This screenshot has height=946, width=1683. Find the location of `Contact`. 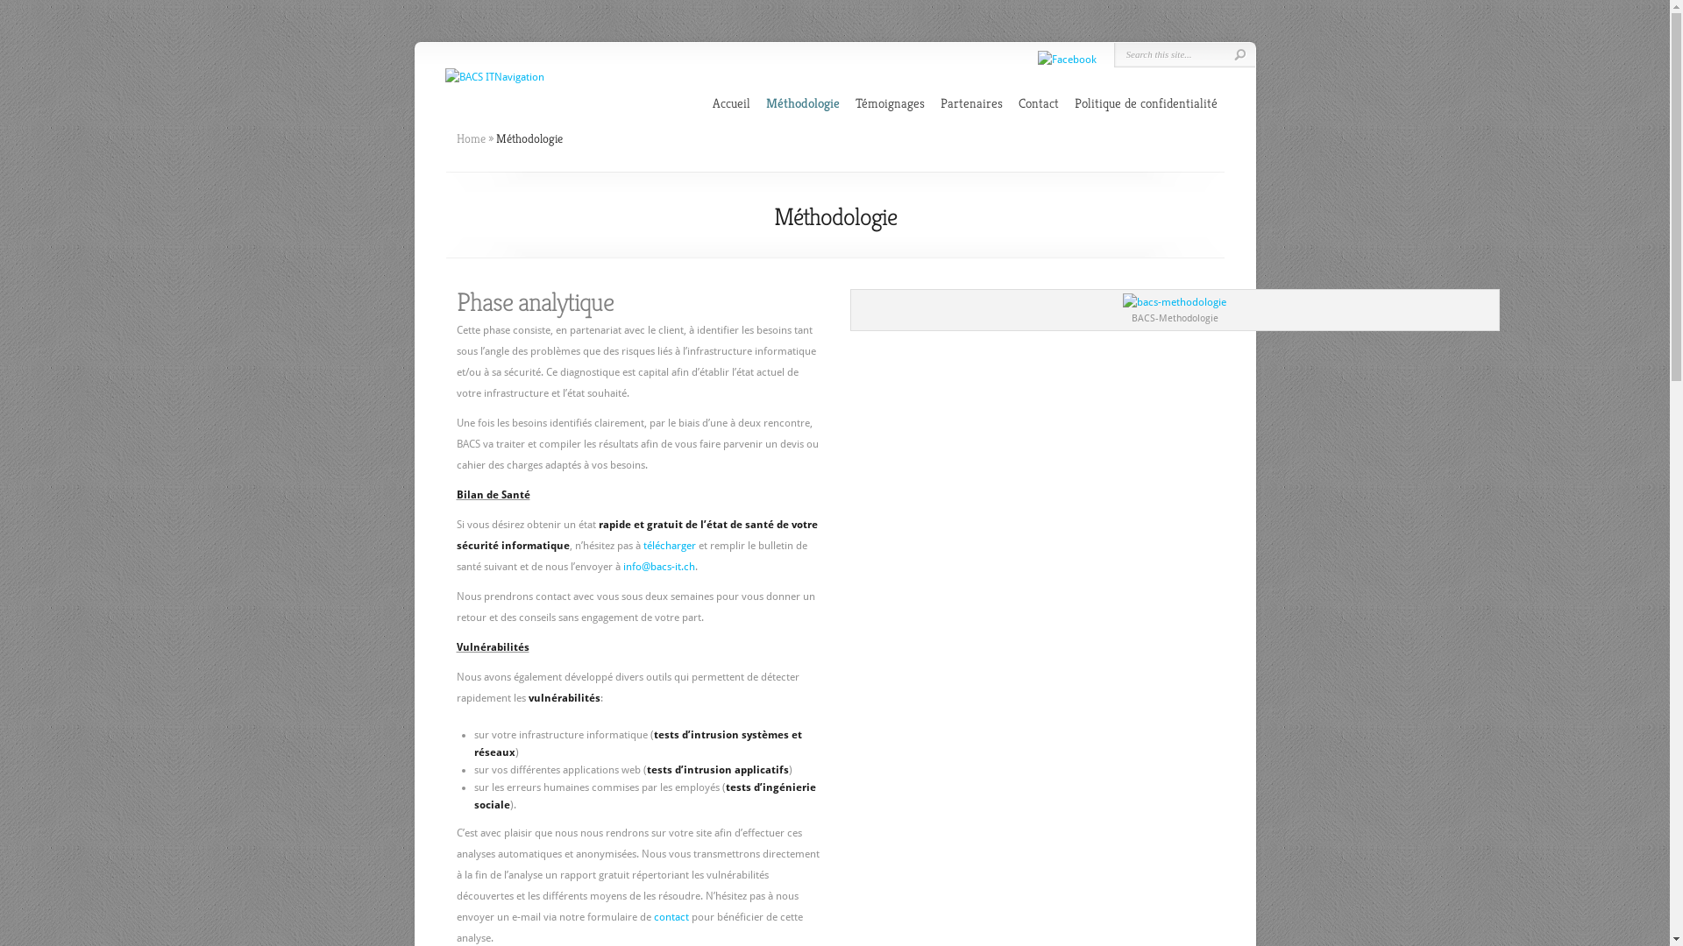

Contact is located at coordinates (1039, 103).